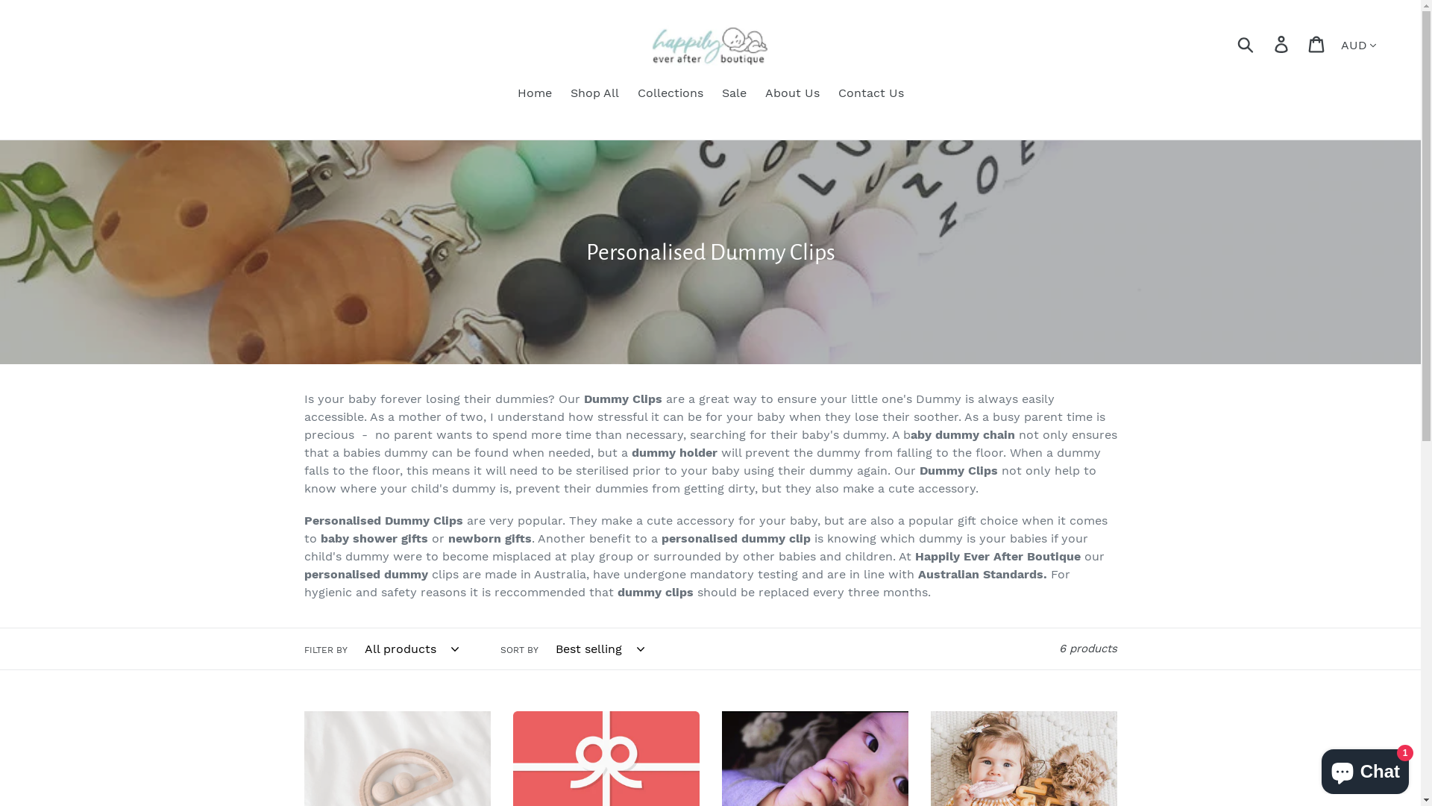  What do you see at coordinates (1365, 769) in the screenshot?
I see `Shopify online store chat` at bounding box center [1365, 769].